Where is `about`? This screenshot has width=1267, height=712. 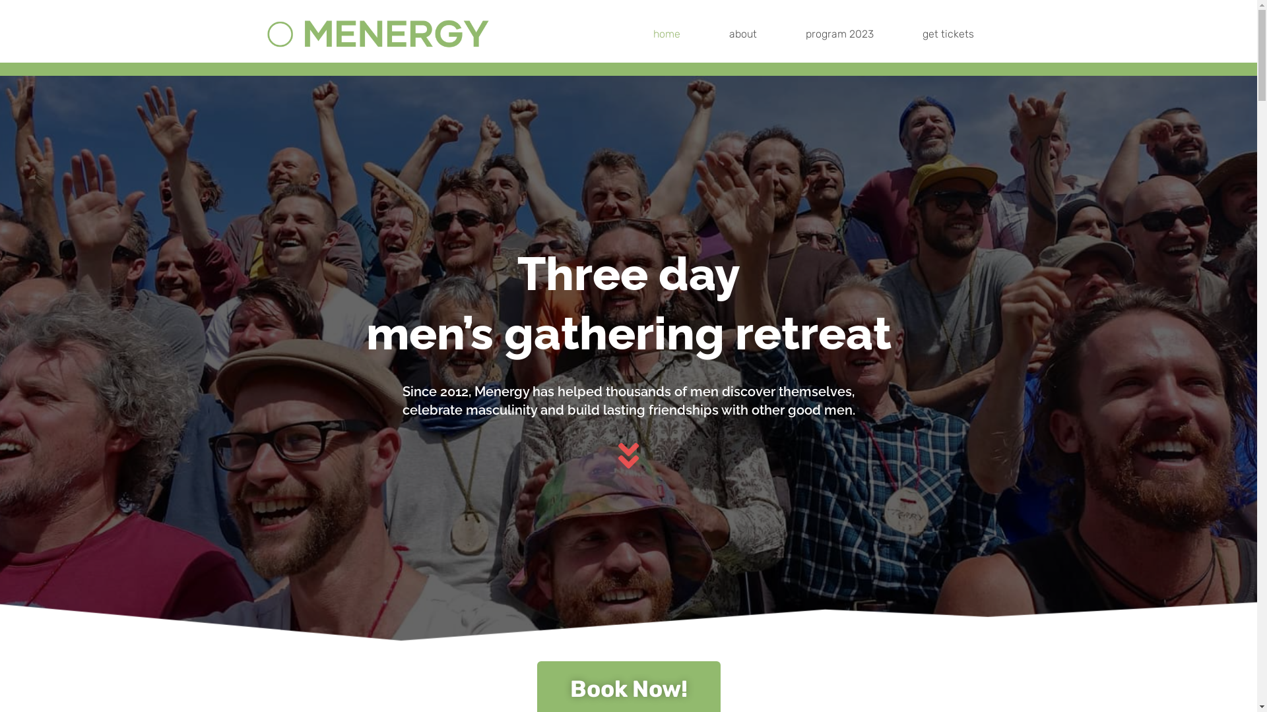
about is located at coordinates (743, 34).